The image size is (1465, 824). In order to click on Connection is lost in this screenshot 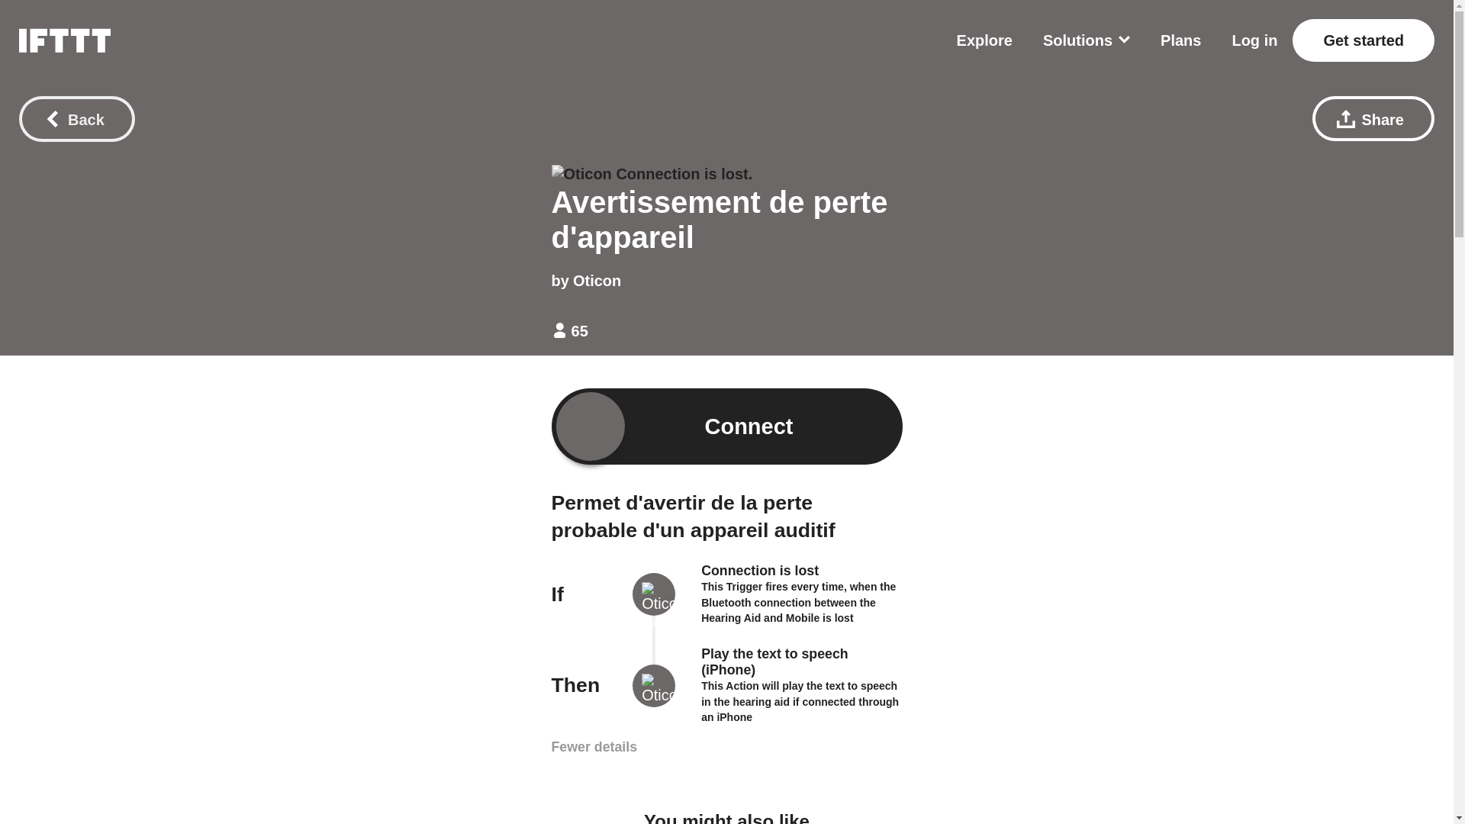, I will do `click(760, 571)`.